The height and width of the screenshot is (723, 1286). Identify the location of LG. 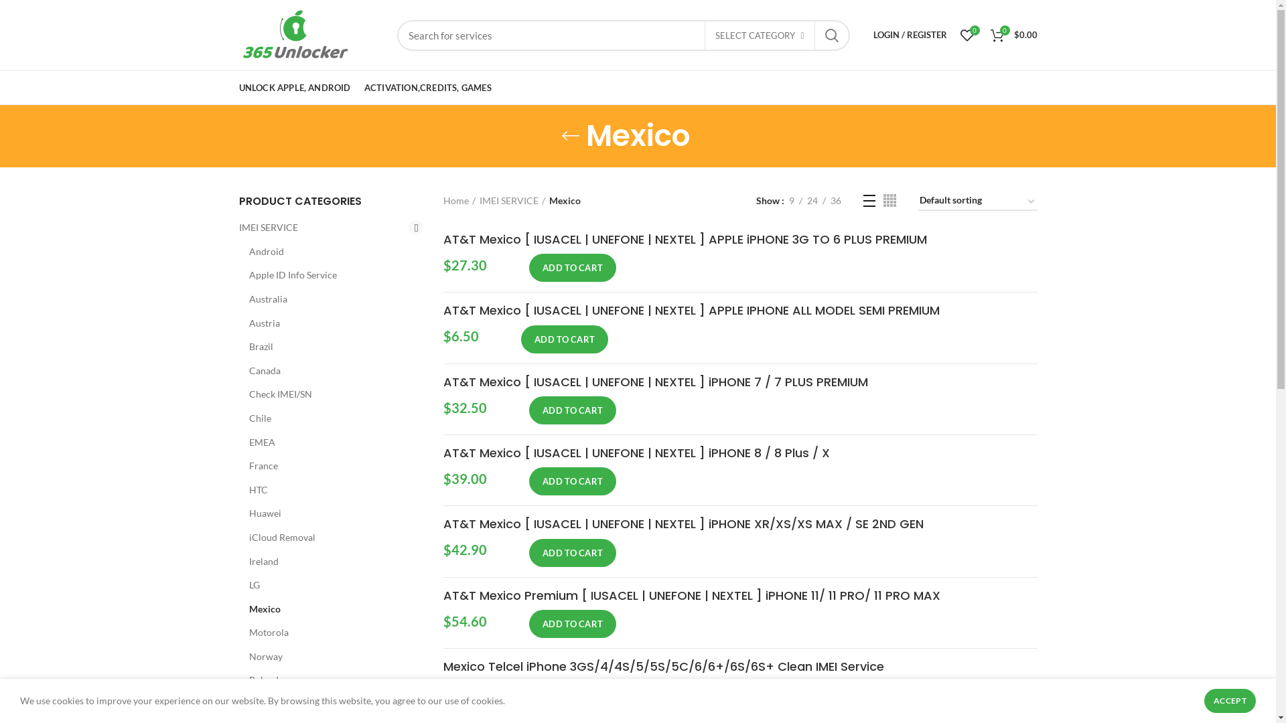
(328, 585).